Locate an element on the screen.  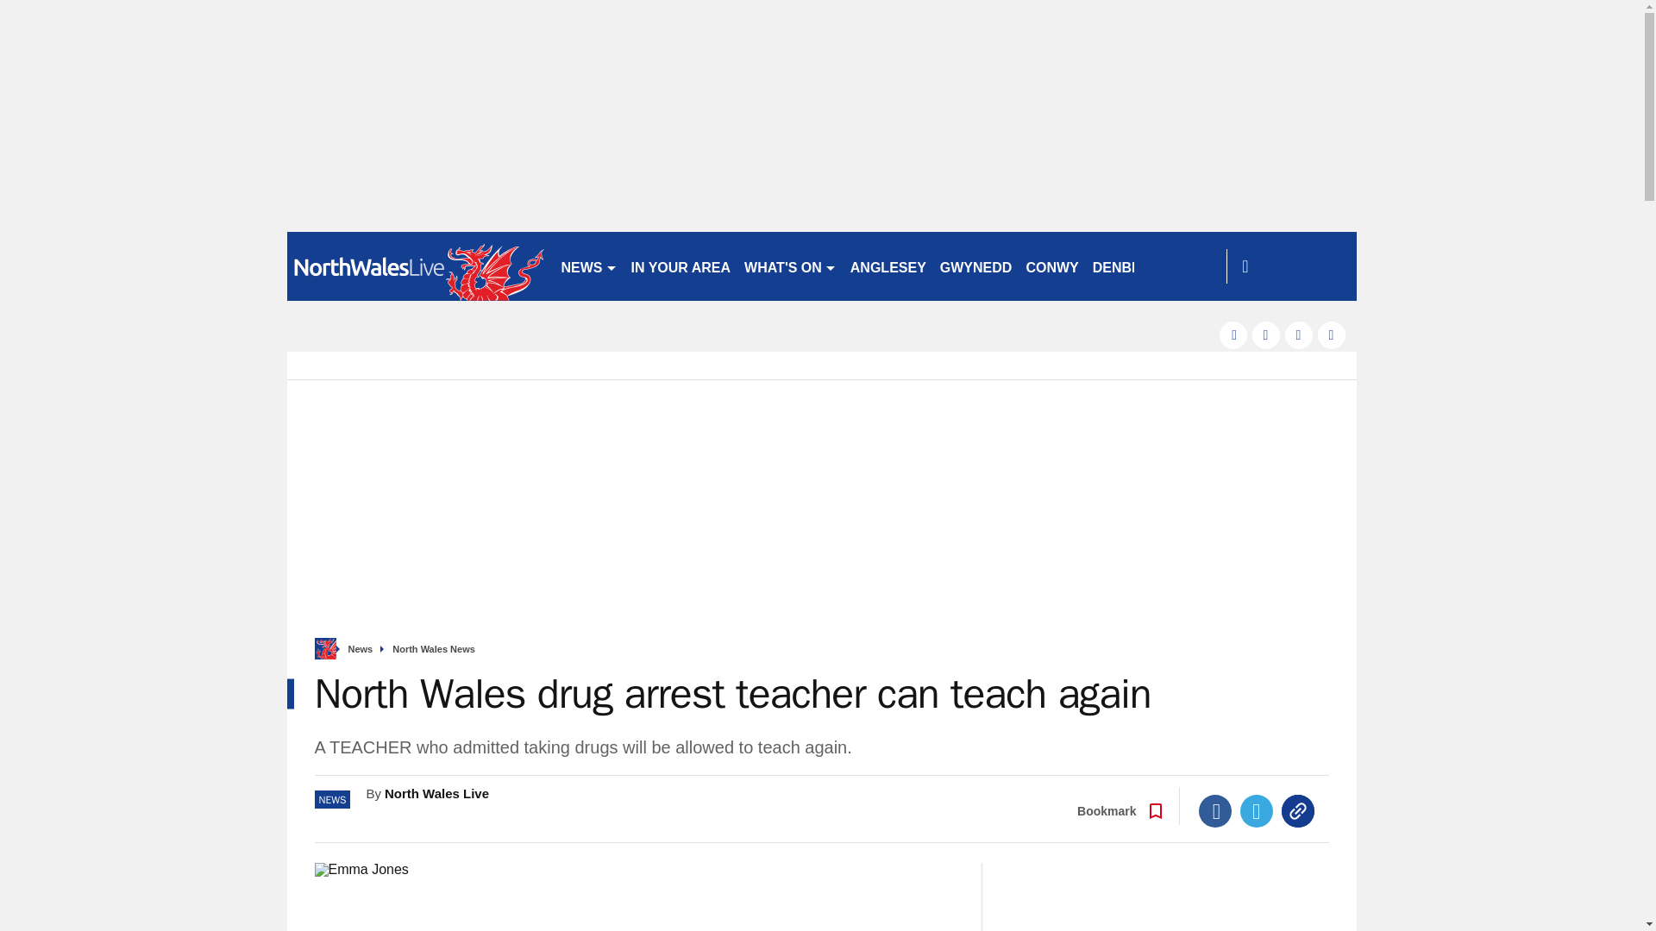
ANGLESEY is located at coordinates (888, 266).